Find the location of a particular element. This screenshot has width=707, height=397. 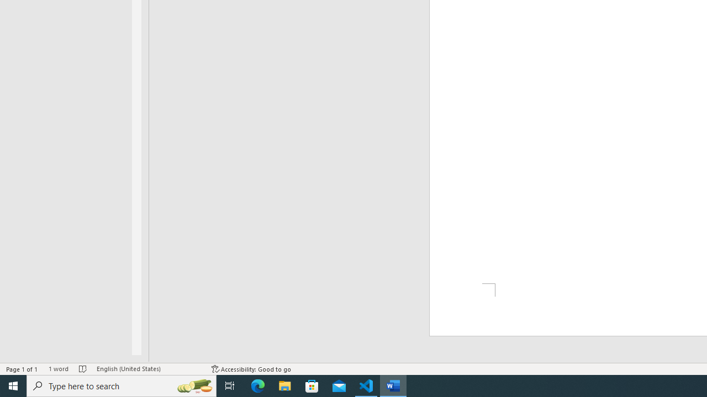

Language English (United States) is located at coordinates (149, 368).